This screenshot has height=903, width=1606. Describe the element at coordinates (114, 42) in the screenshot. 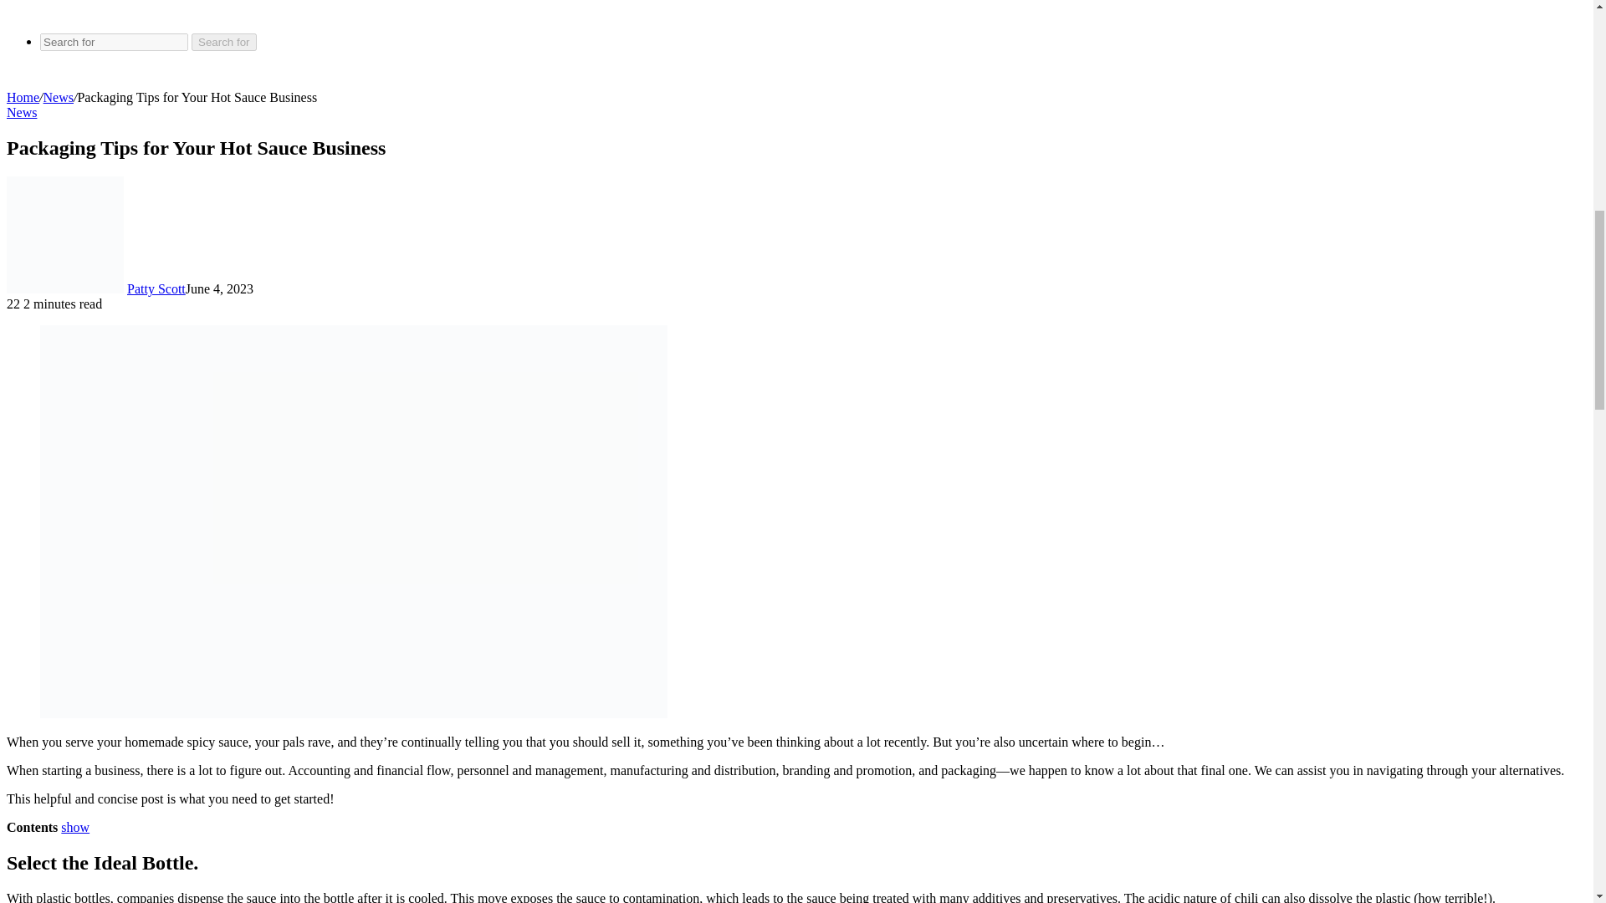

I see `Search for` at that location.